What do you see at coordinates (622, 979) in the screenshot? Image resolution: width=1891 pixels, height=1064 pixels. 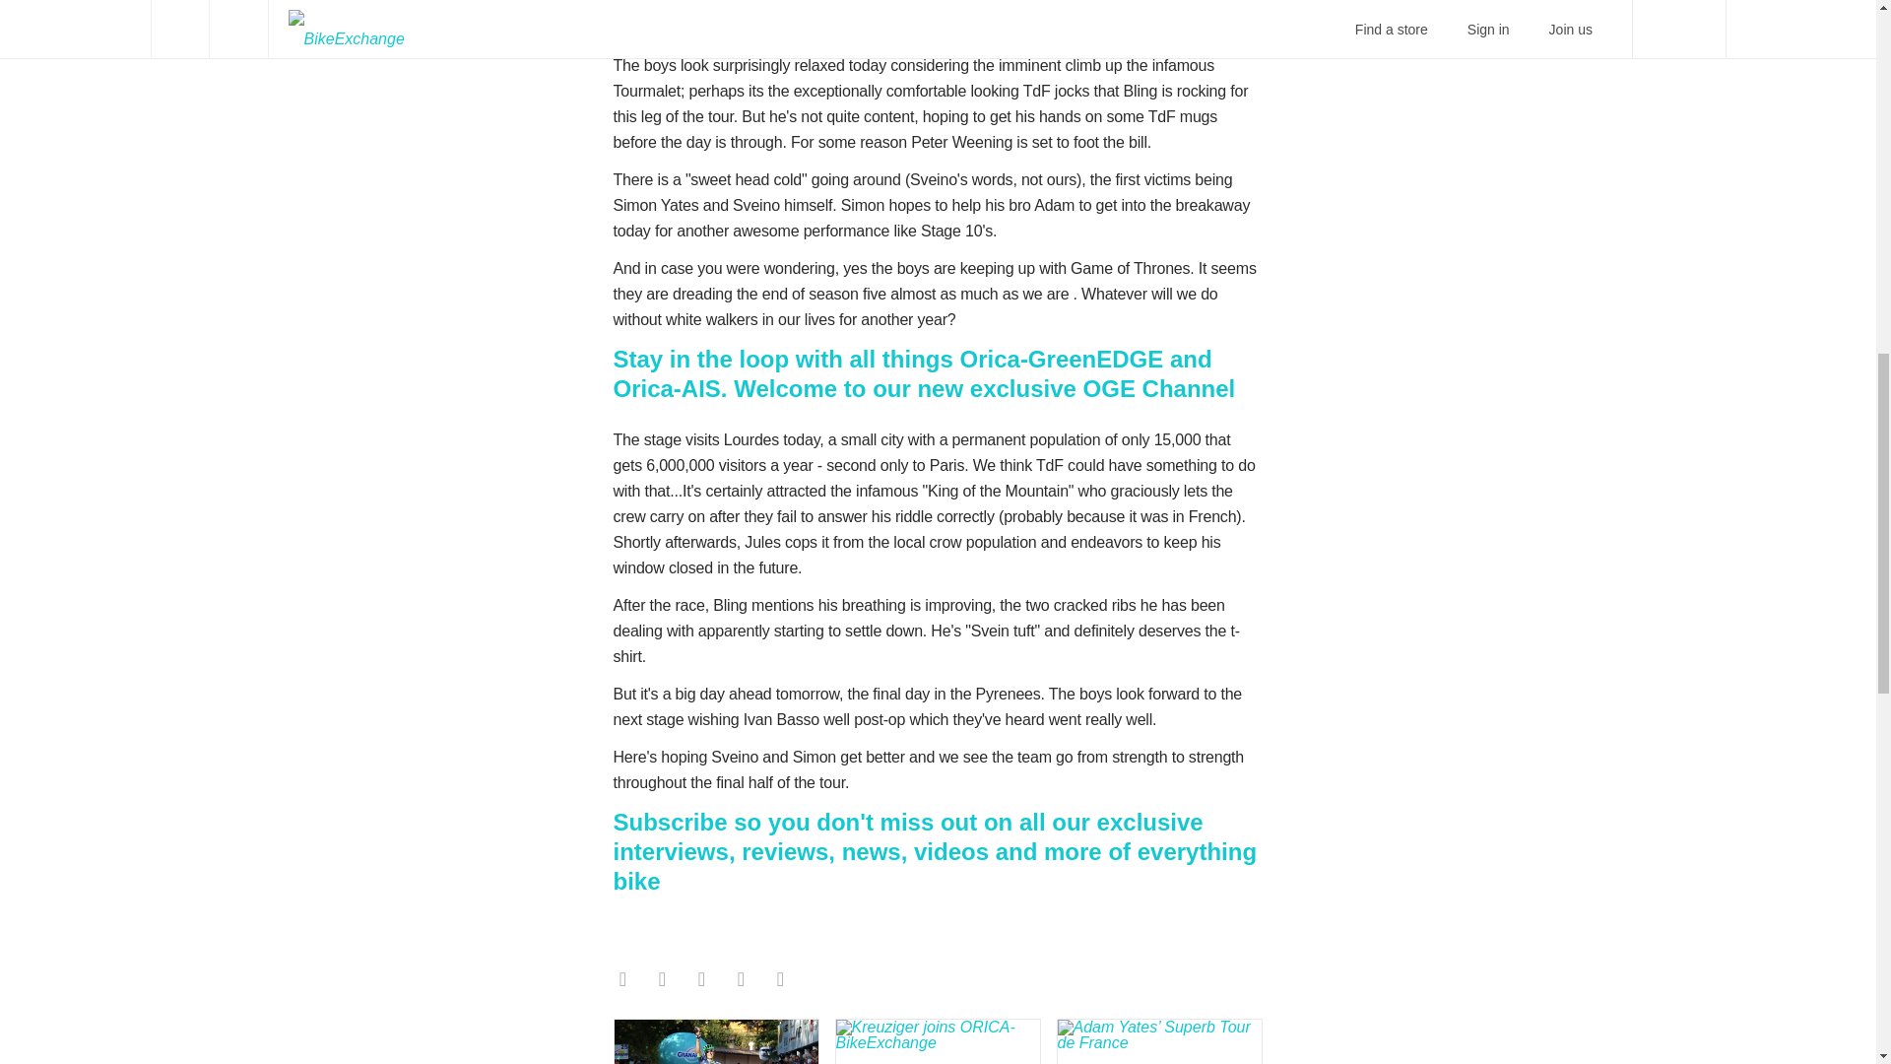 I see `Share on facebook` at bounding box center [622, 979].